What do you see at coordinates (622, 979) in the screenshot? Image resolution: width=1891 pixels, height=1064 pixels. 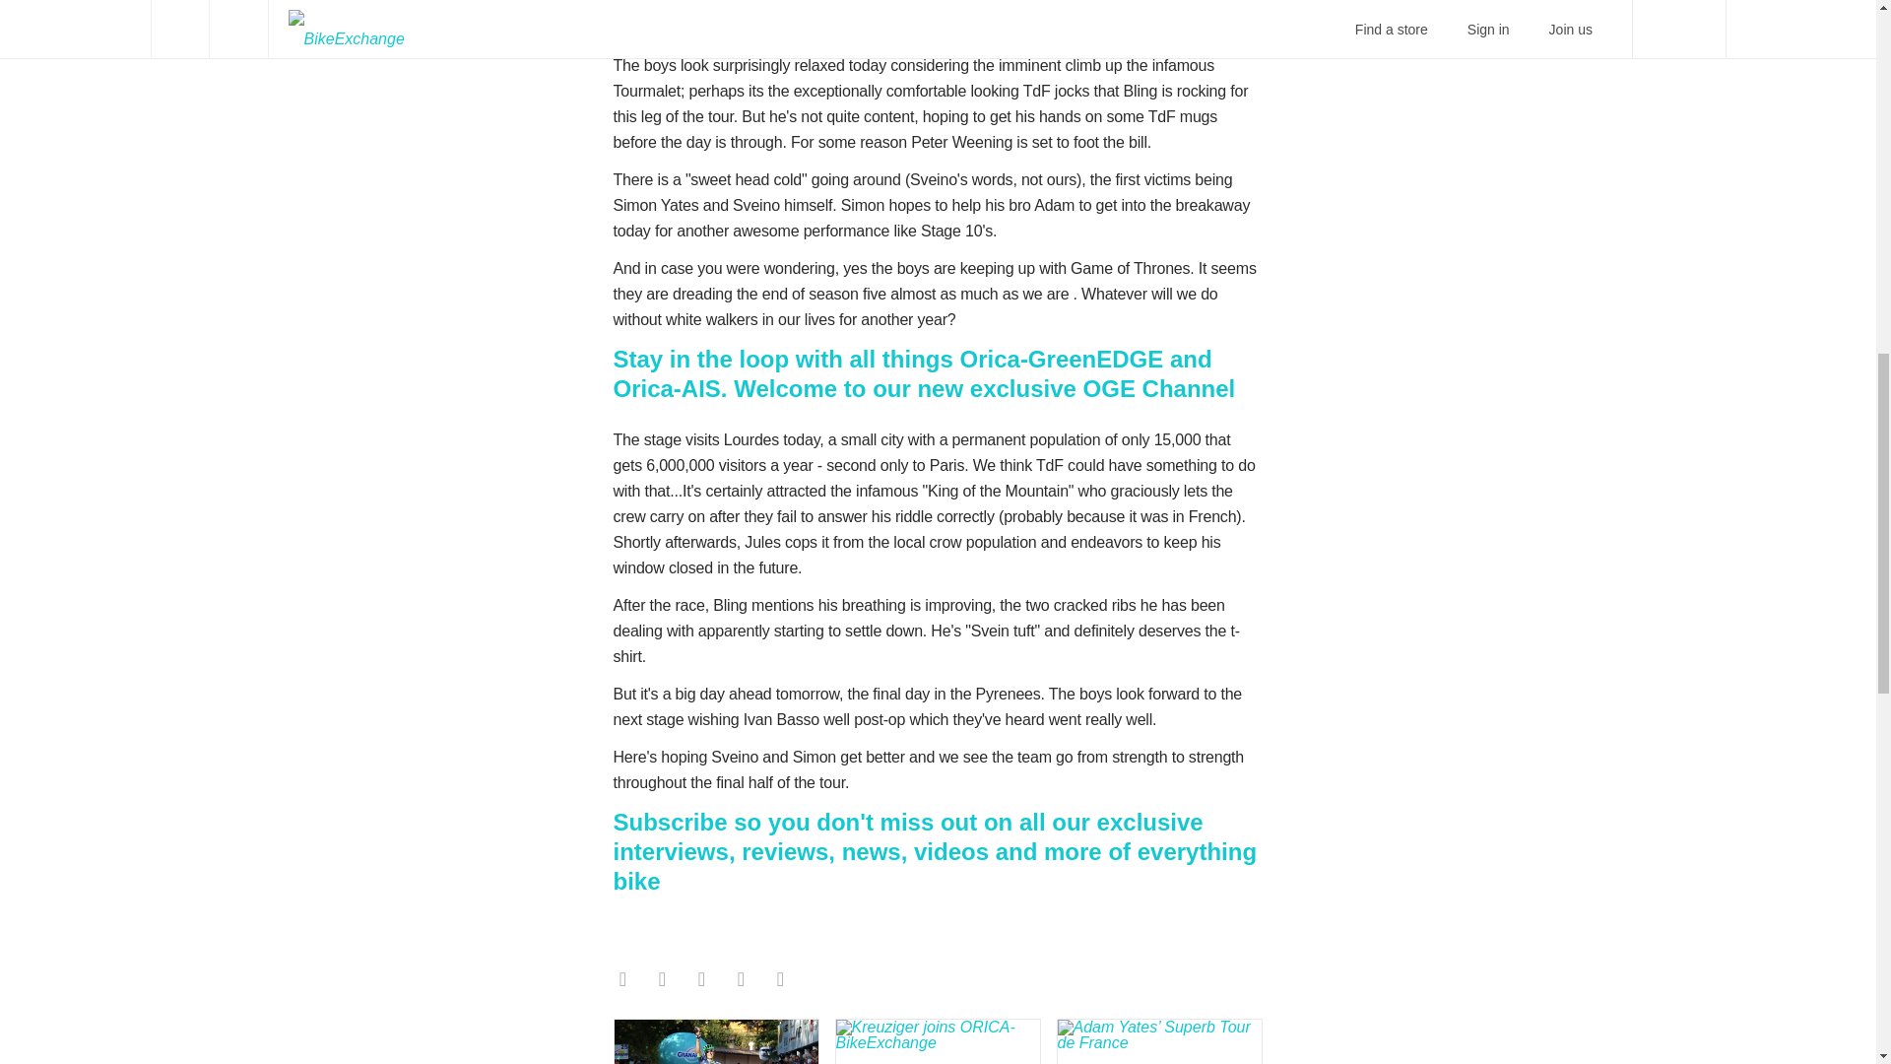 I see `Share on facebook` at bounding box center [622, 979].